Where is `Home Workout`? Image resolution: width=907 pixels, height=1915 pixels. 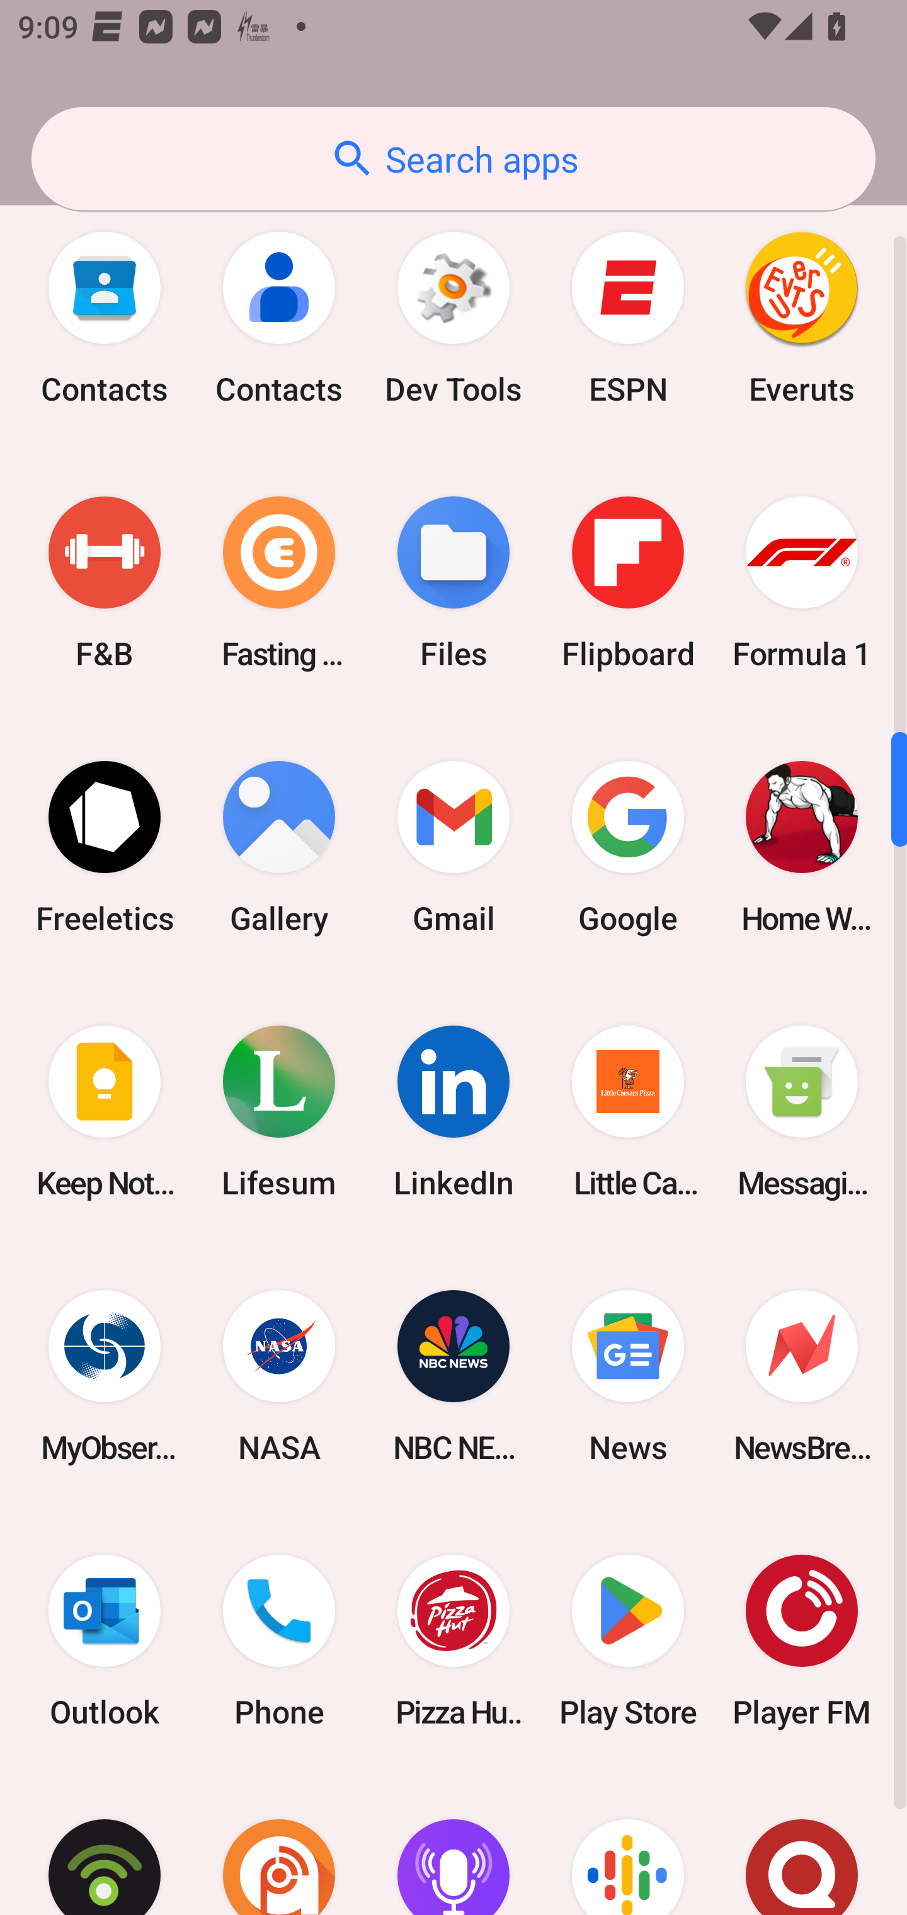
Home Workout is located at coordinates (802, 847).